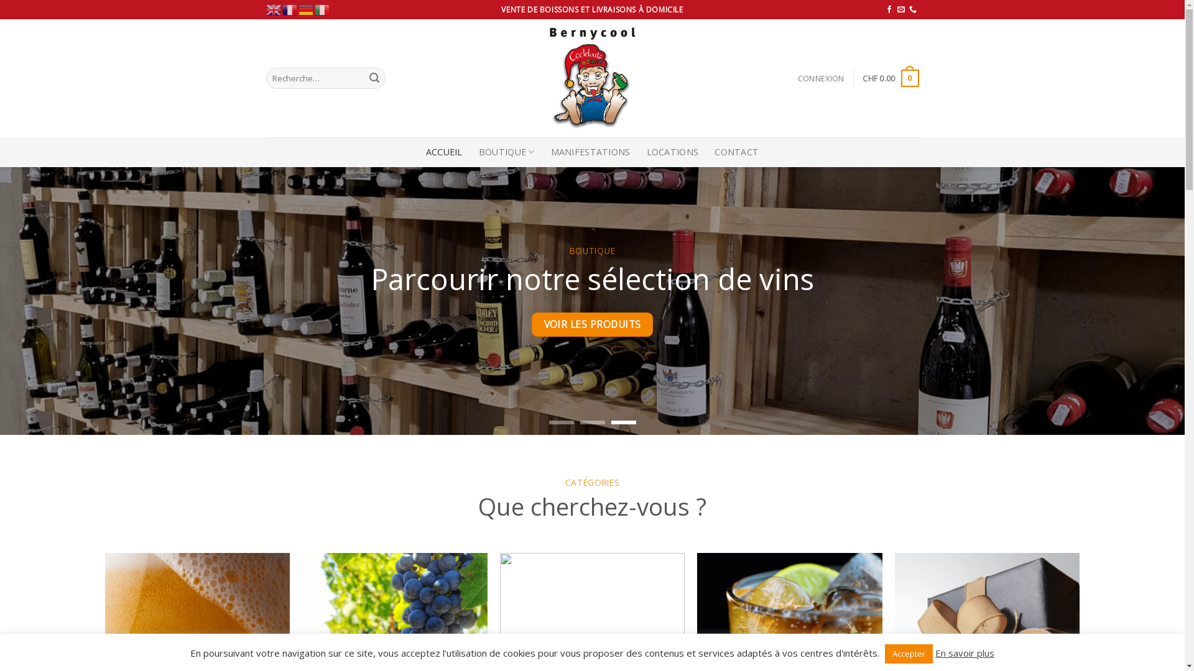 The height and width of the screenshot is (671, 1194). What do you see at coordinates (965, 653) in the screenshot?
I see `En savoir plus` at bounding box center [965, 653].